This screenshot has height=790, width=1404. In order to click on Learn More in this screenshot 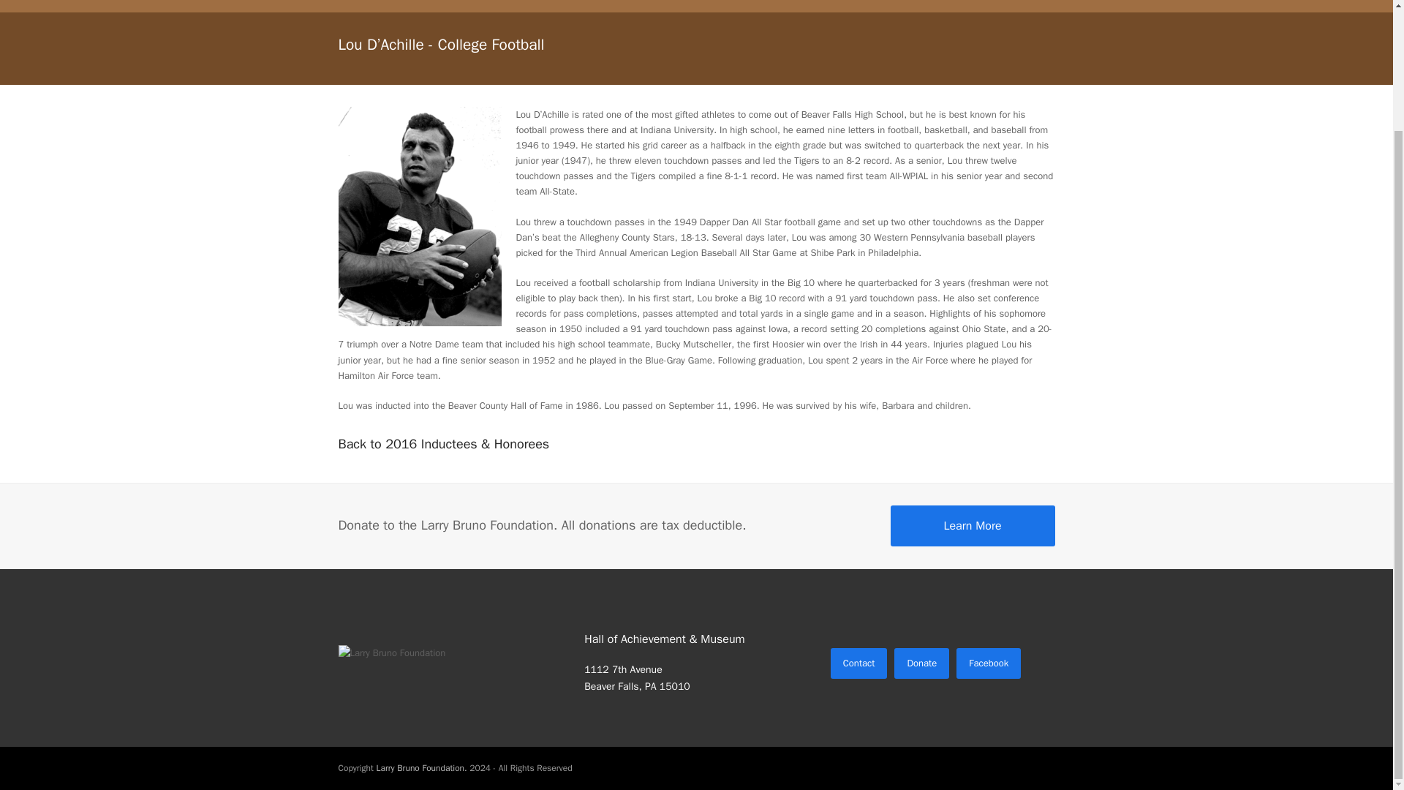, I will do `click(973, 526)`.